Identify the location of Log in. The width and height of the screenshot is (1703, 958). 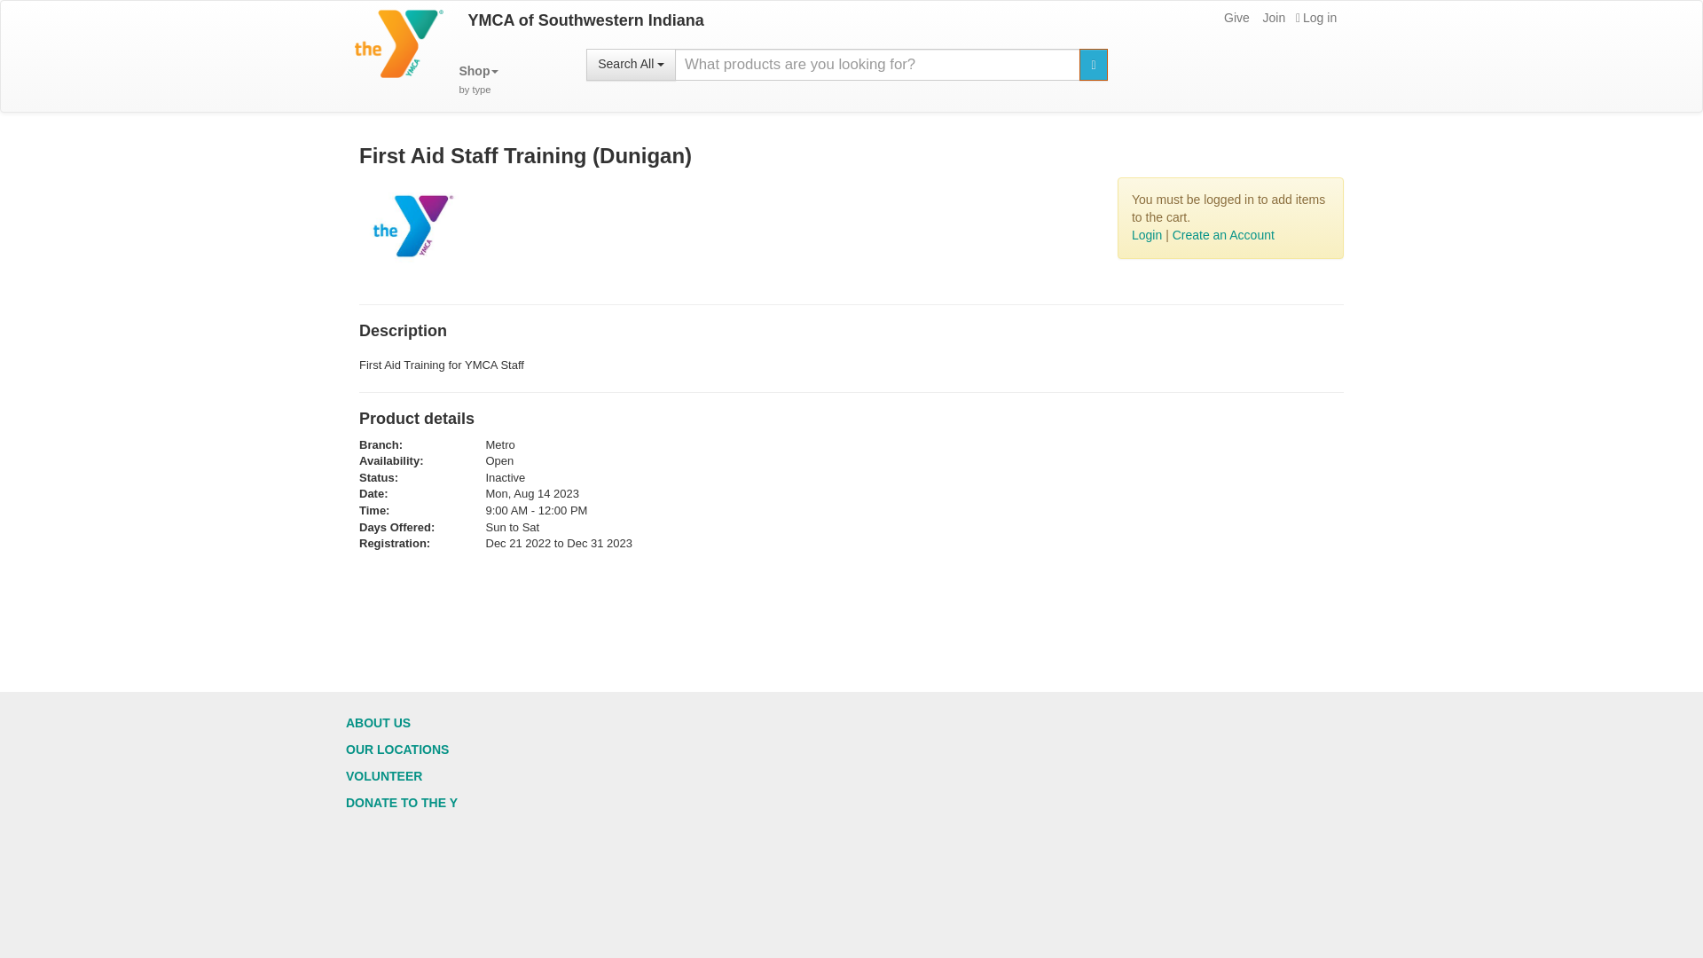
(478, 80).